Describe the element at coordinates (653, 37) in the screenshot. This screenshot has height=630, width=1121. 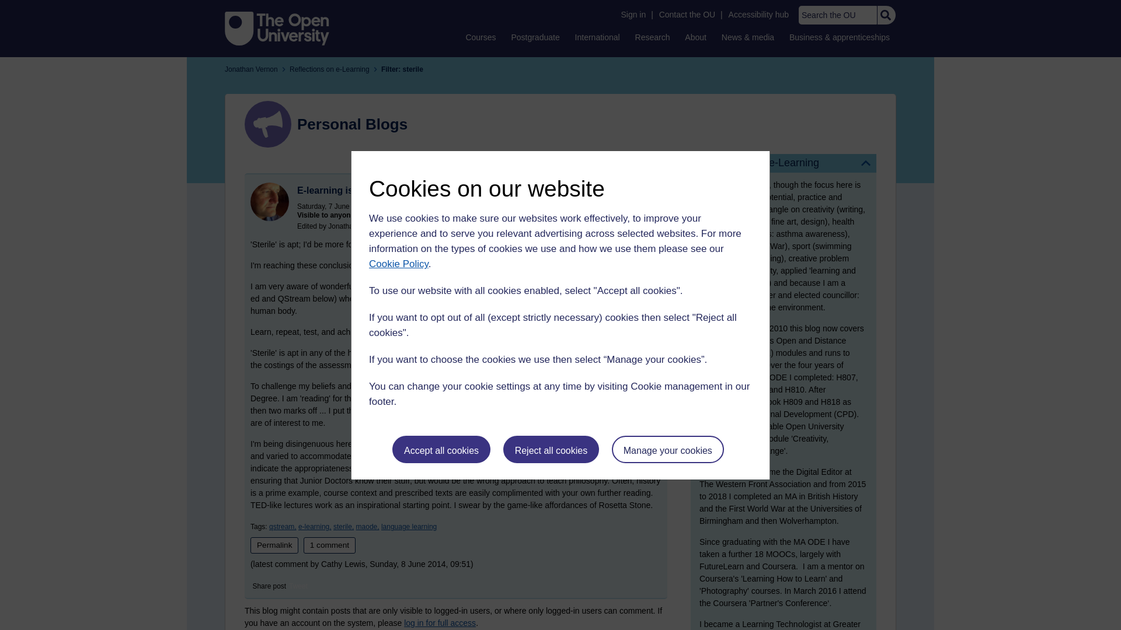
I see `Research` at that location.